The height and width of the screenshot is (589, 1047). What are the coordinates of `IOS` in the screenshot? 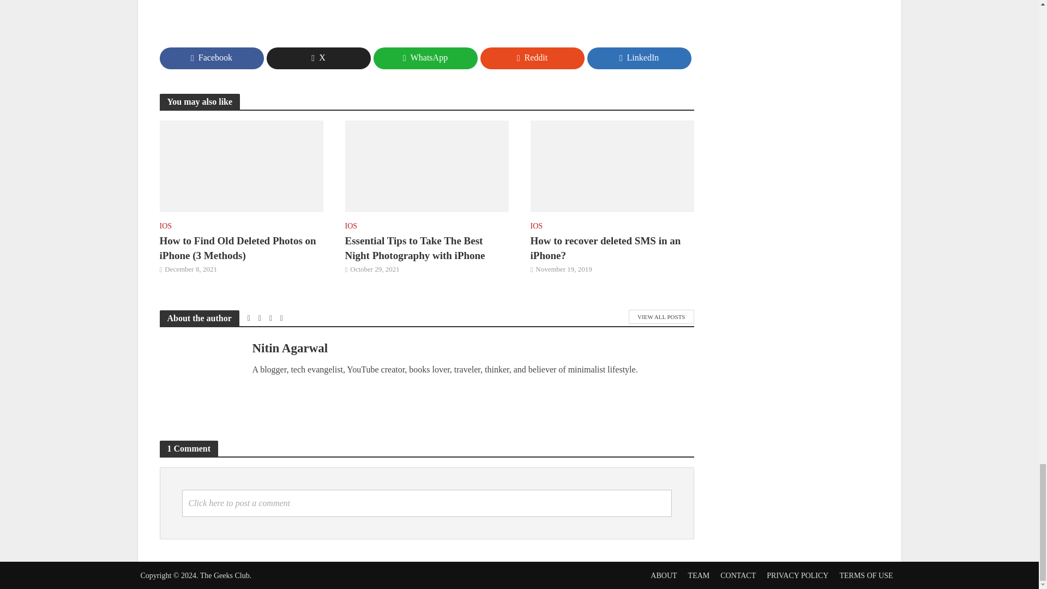 It's located at (165, 227).